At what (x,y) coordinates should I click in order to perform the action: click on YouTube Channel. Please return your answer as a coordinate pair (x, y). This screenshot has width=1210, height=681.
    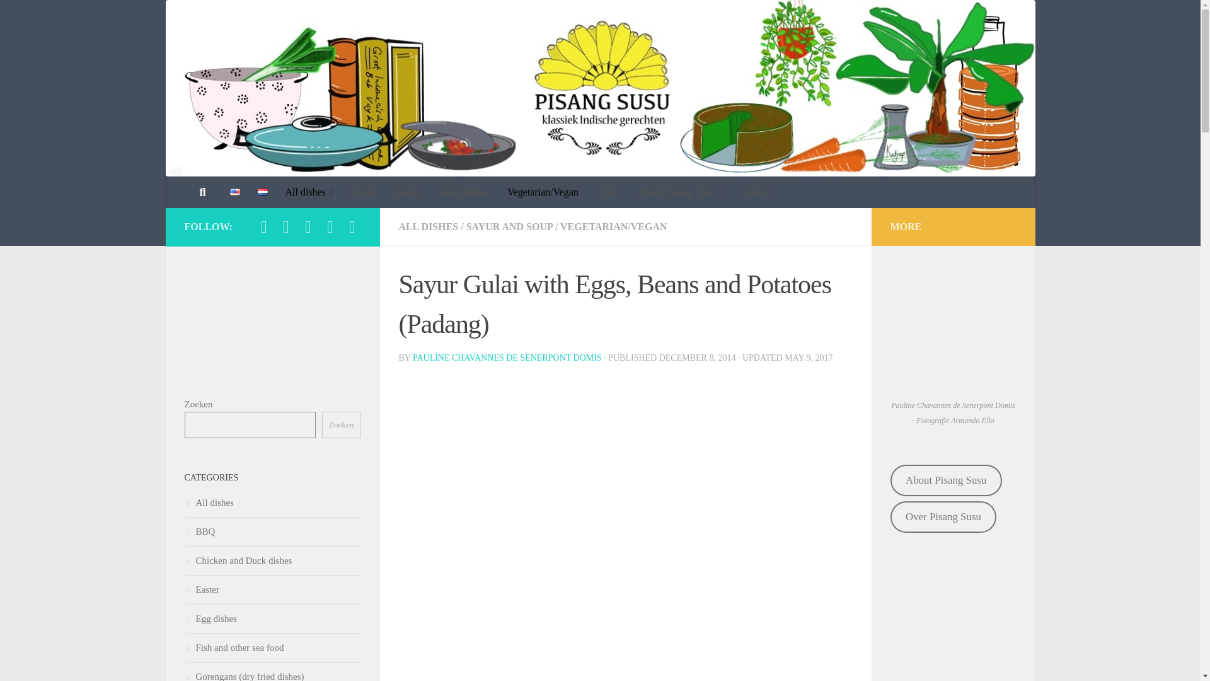
    Looking at the image, I should click on (330, 227).